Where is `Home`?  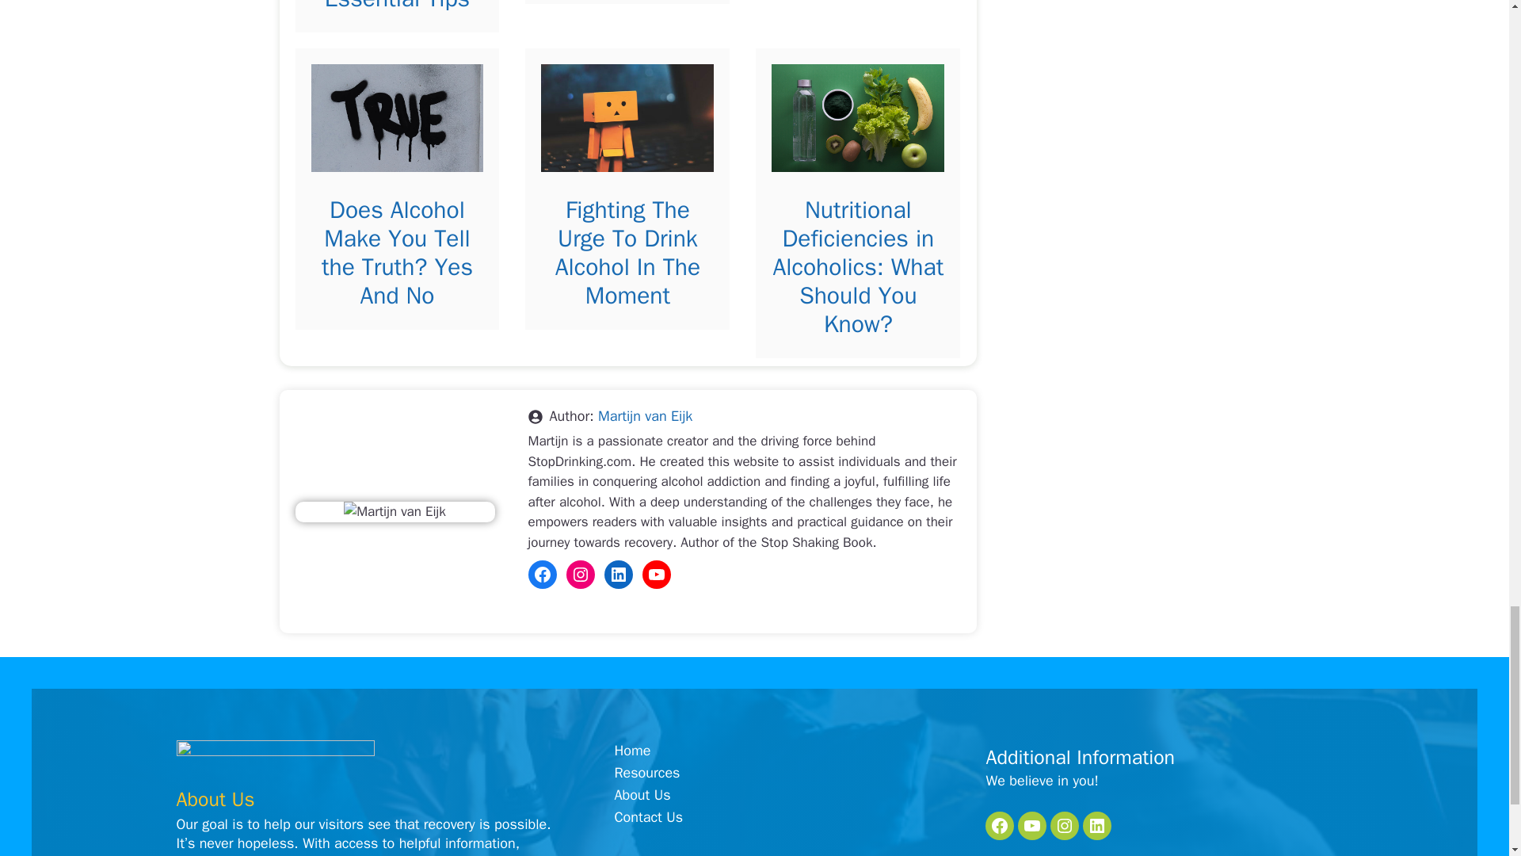 Home is located at coordinates (632, 751).